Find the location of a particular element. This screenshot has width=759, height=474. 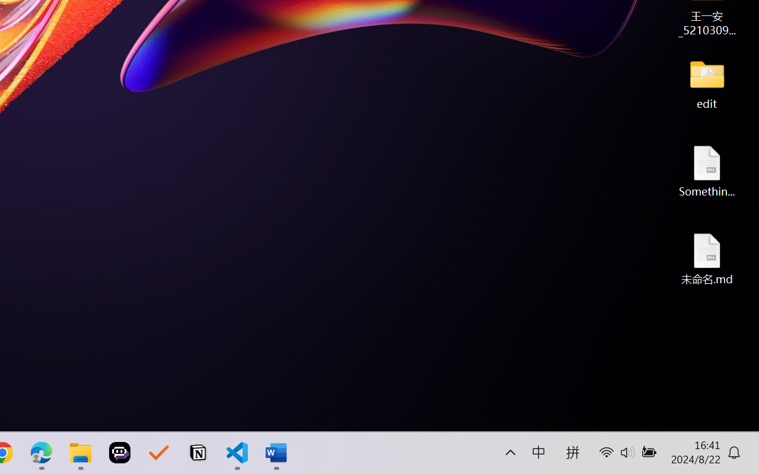

edit is located at coordinates (707, 83).